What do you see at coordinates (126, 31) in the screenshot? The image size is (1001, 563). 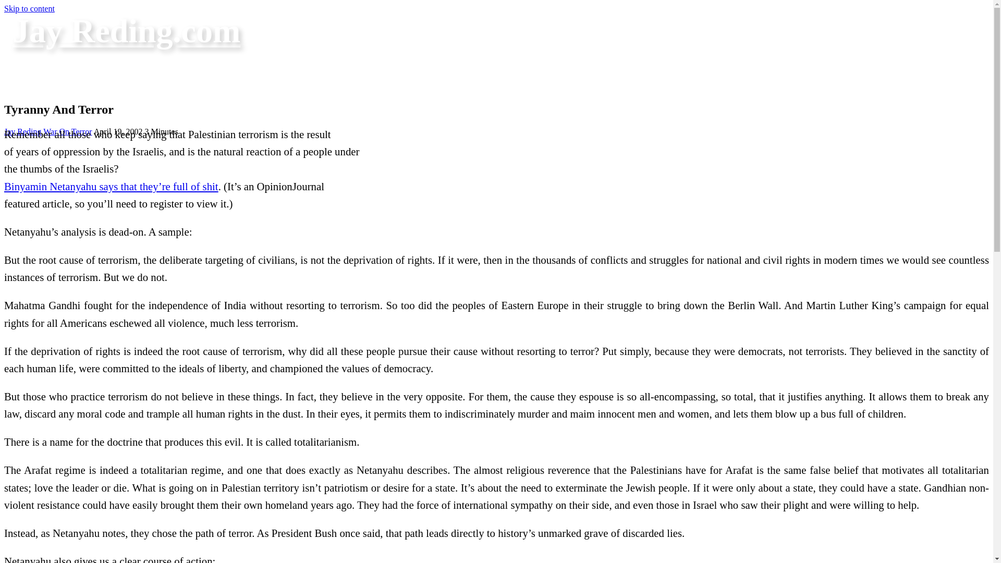 I see `Jay Reding.com` at bounding box center [126, 31].